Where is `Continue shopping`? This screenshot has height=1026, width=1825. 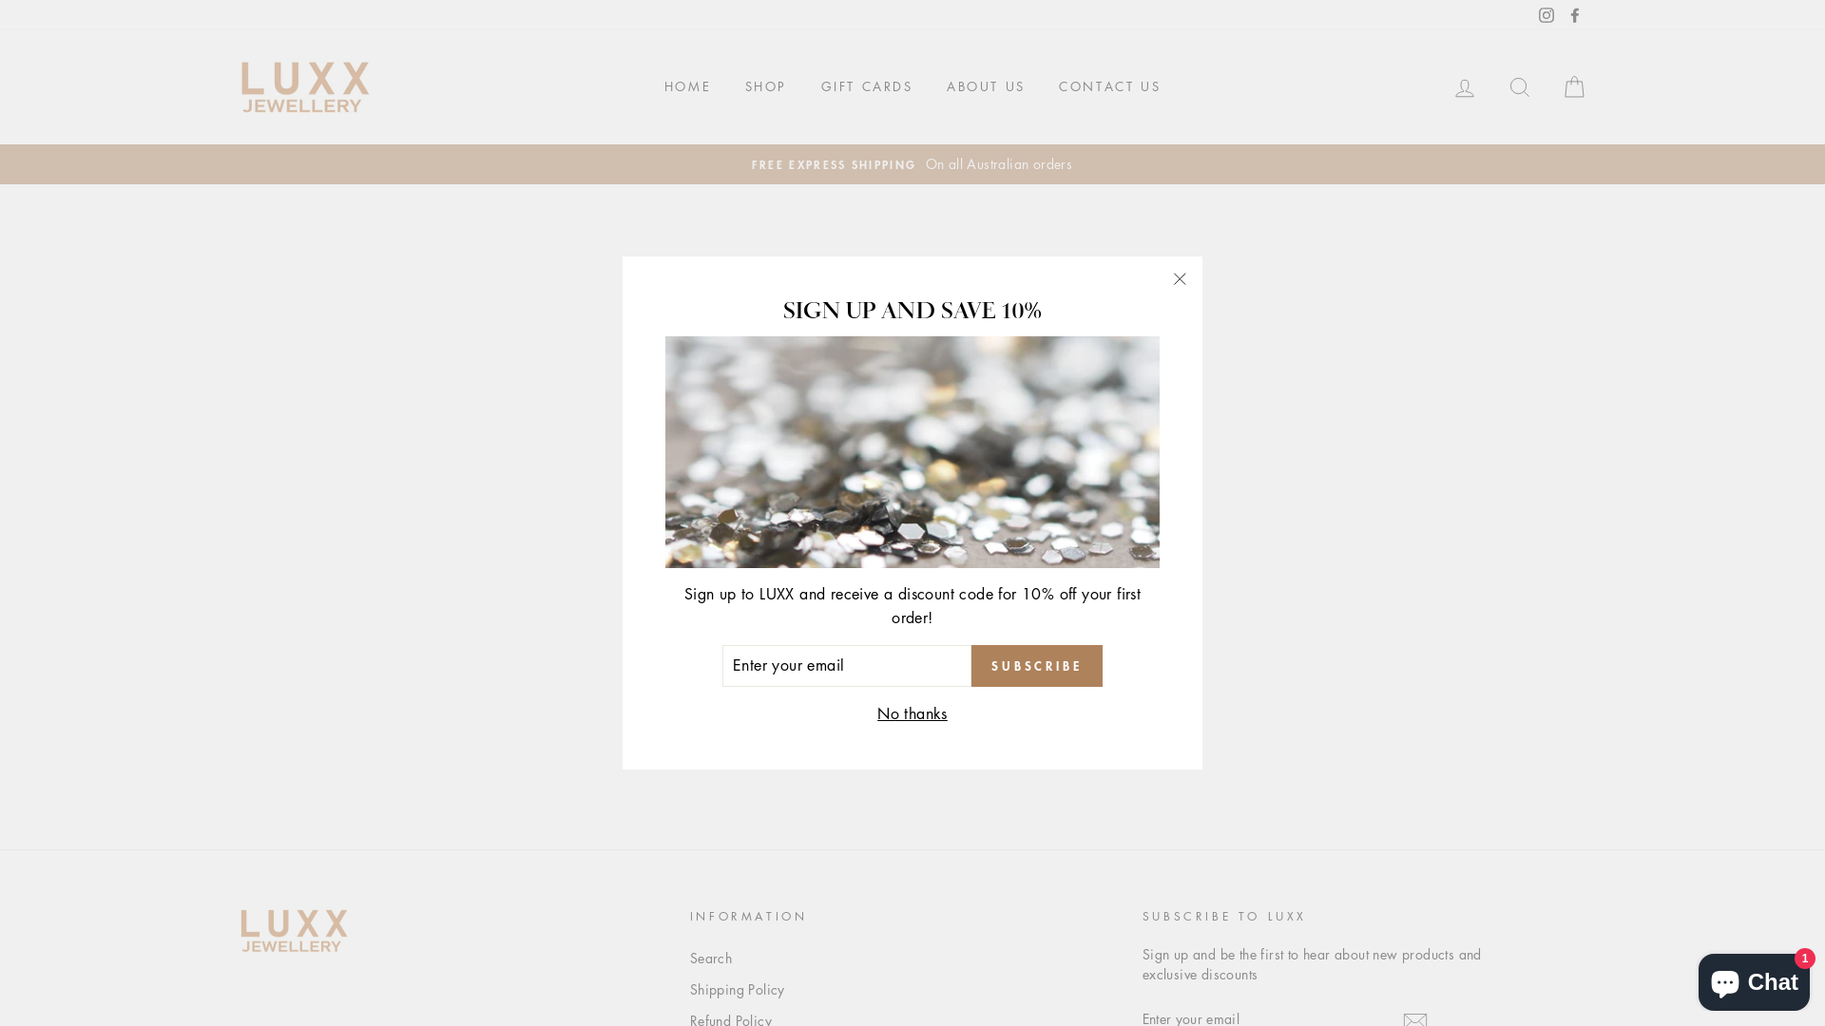 Continue shopping is located at coordinates (912, 420).